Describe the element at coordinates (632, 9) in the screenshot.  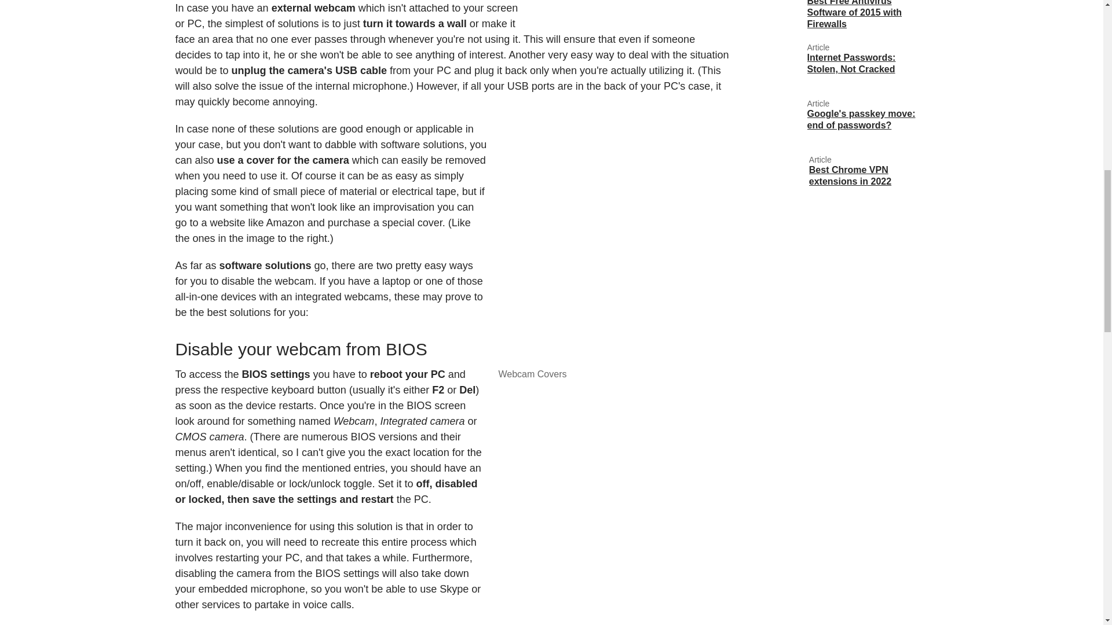
I see `Advertisement` at that location.